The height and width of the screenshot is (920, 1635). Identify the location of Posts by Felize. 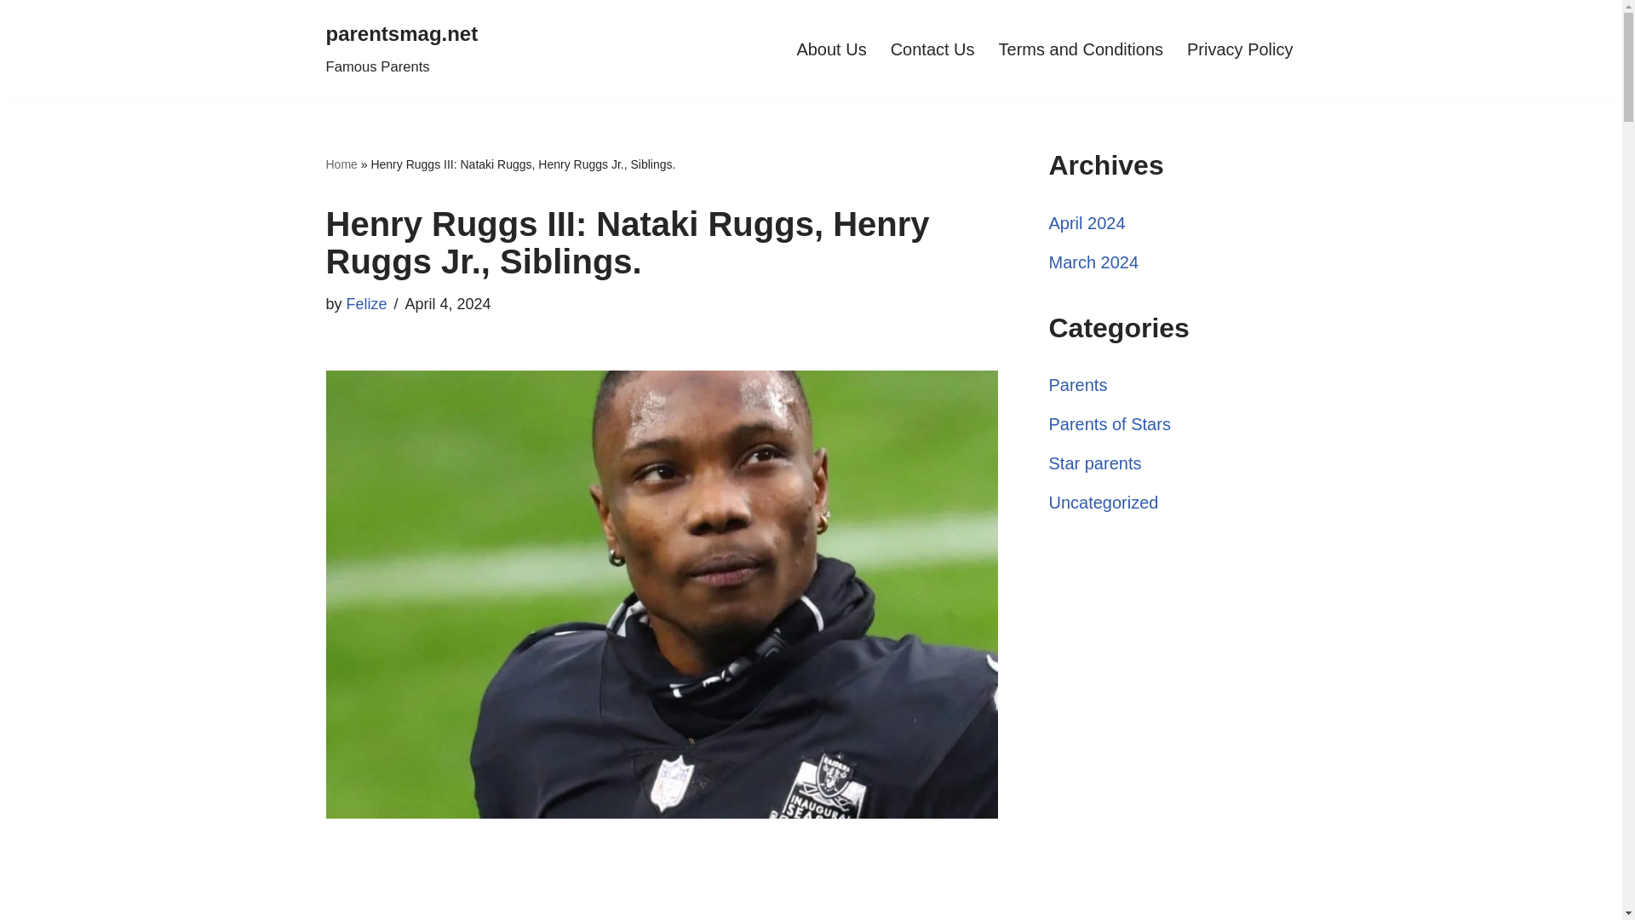
(367, 303).